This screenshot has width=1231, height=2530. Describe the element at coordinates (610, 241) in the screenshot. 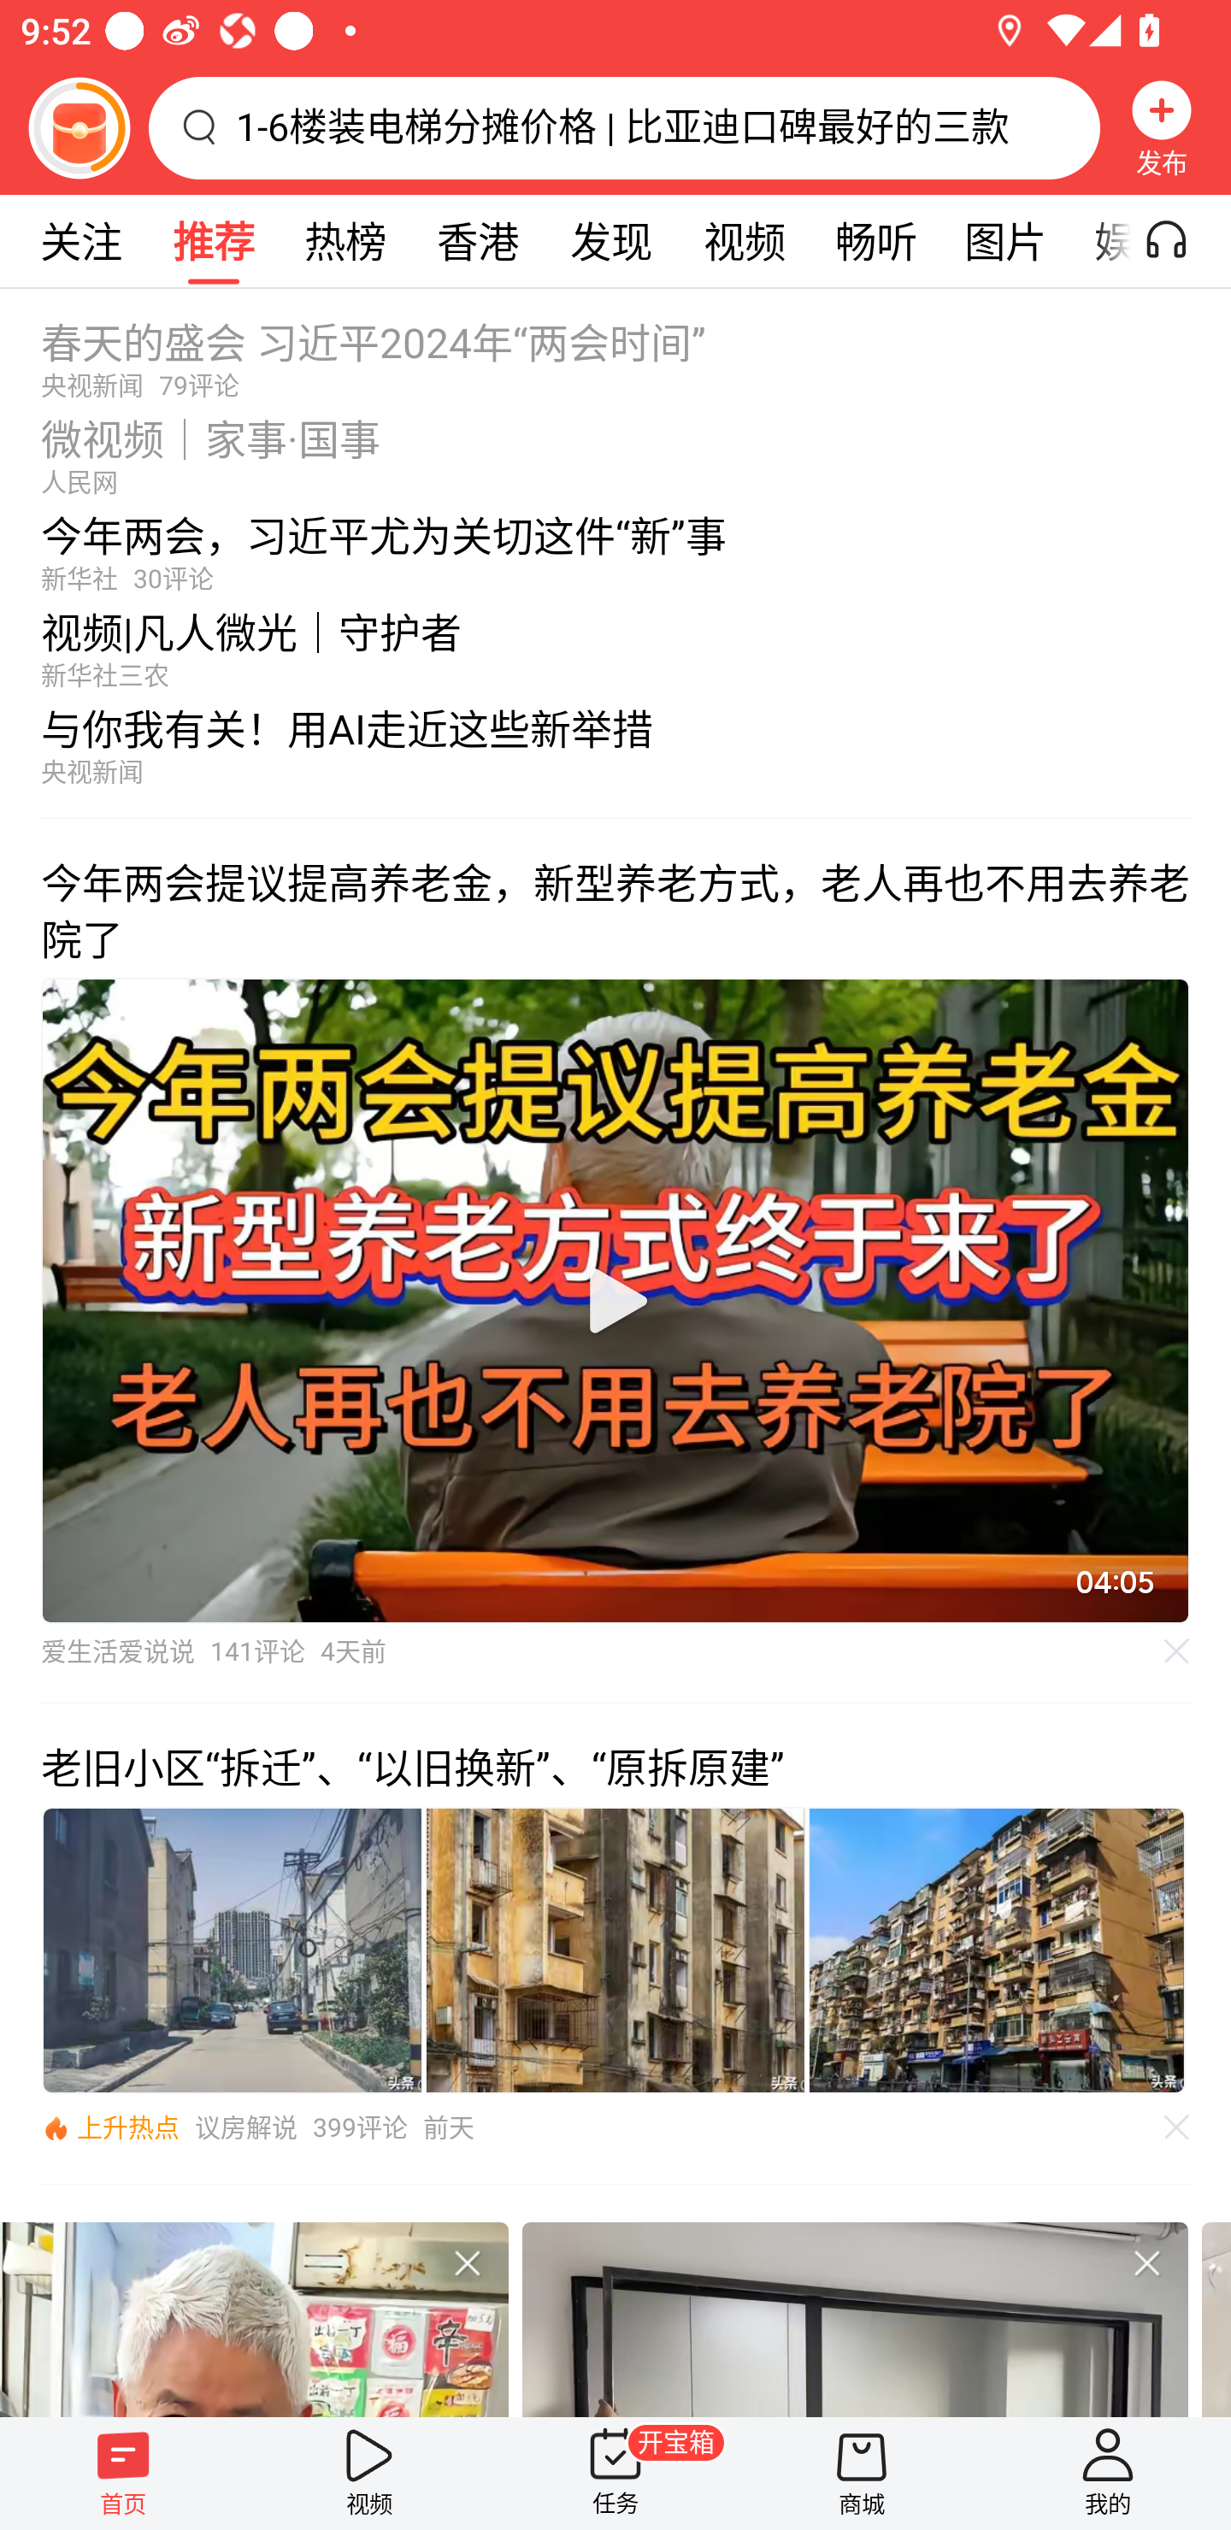

I see `发现` at that location.